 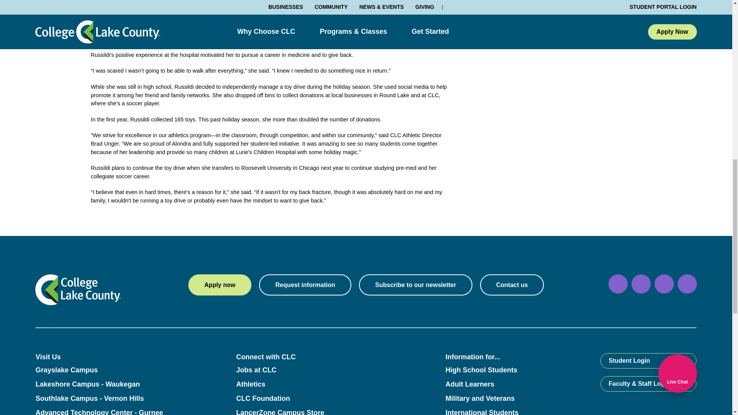 What do you see at coordinates (415, 284) in the screenshot?
I see `Subscribe to our newsletter` at bounding box center [415, 284].